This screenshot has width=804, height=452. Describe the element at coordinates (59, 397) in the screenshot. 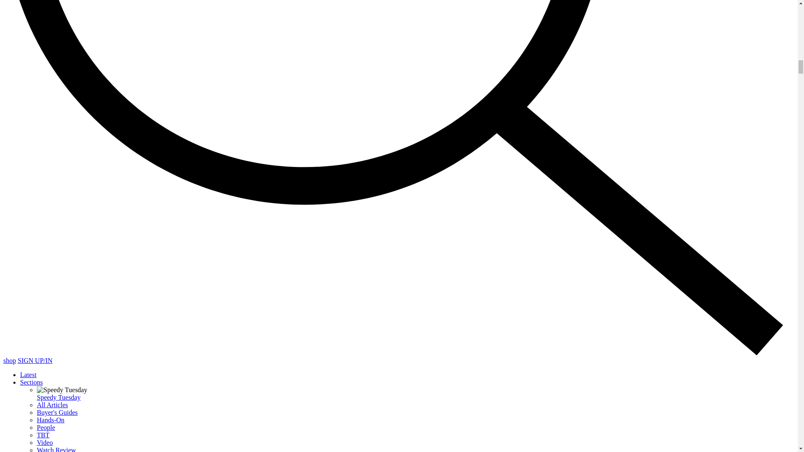

I see `Speedy Tuesday` at that location.